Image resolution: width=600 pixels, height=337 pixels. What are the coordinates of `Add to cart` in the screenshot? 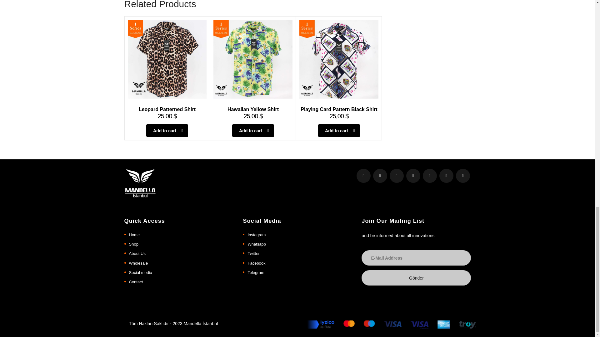 It's located at (253, 130).